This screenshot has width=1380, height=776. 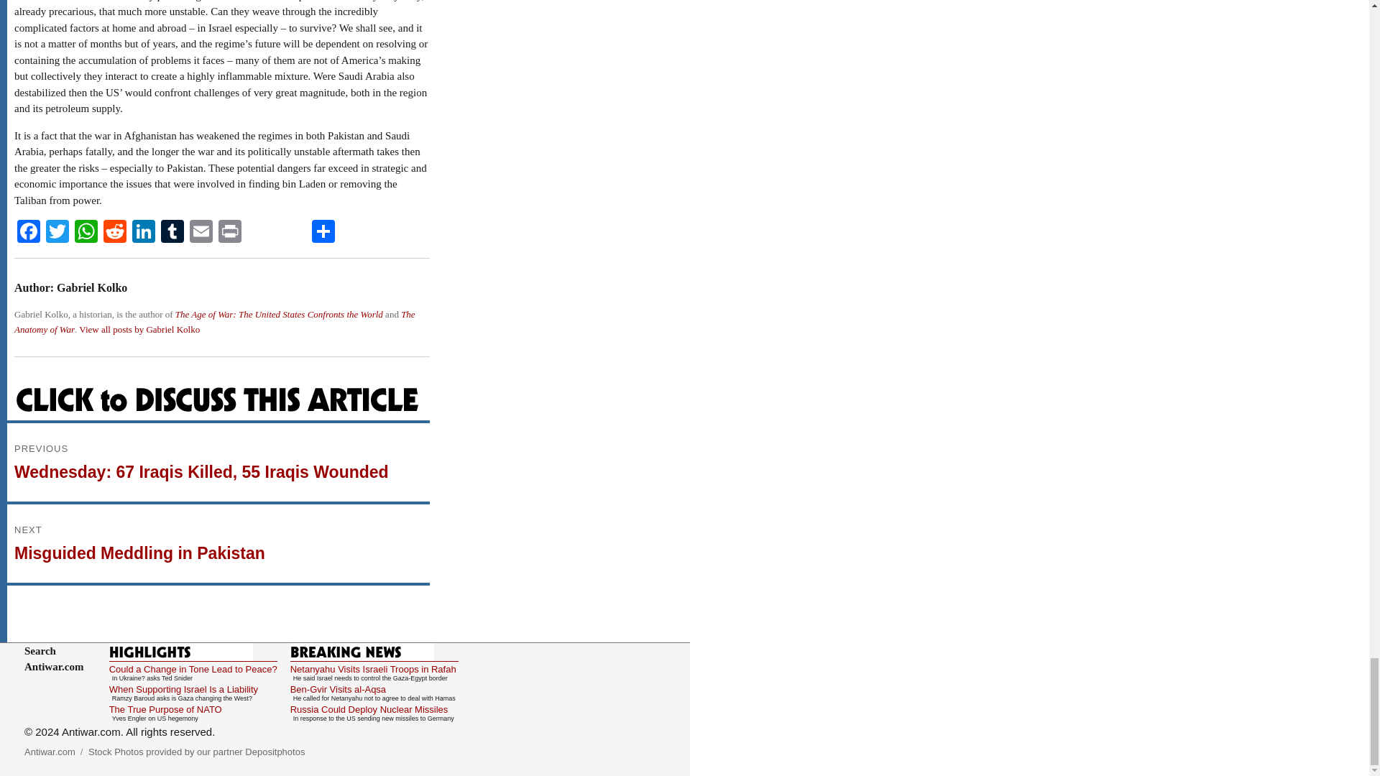 I want to click on Reddit, so click(x=115, y=233).